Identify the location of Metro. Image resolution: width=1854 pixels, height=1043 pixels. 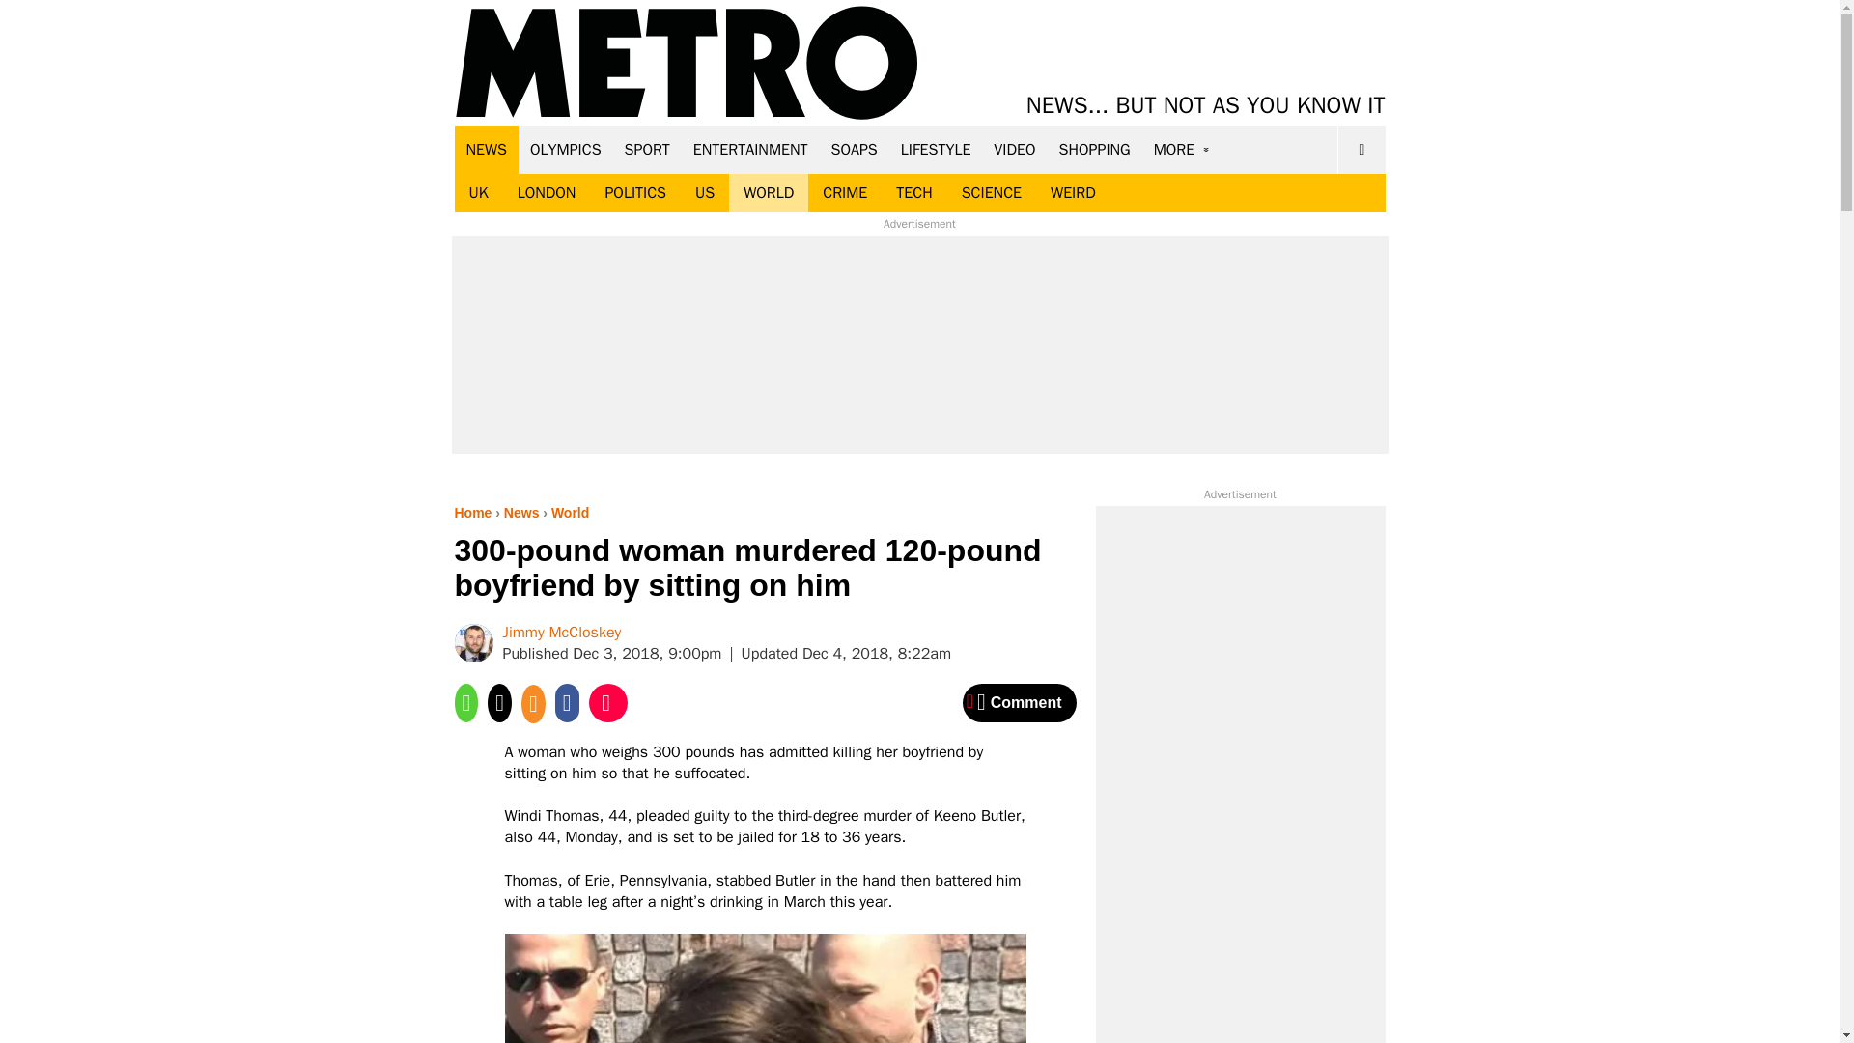
(687, 64).